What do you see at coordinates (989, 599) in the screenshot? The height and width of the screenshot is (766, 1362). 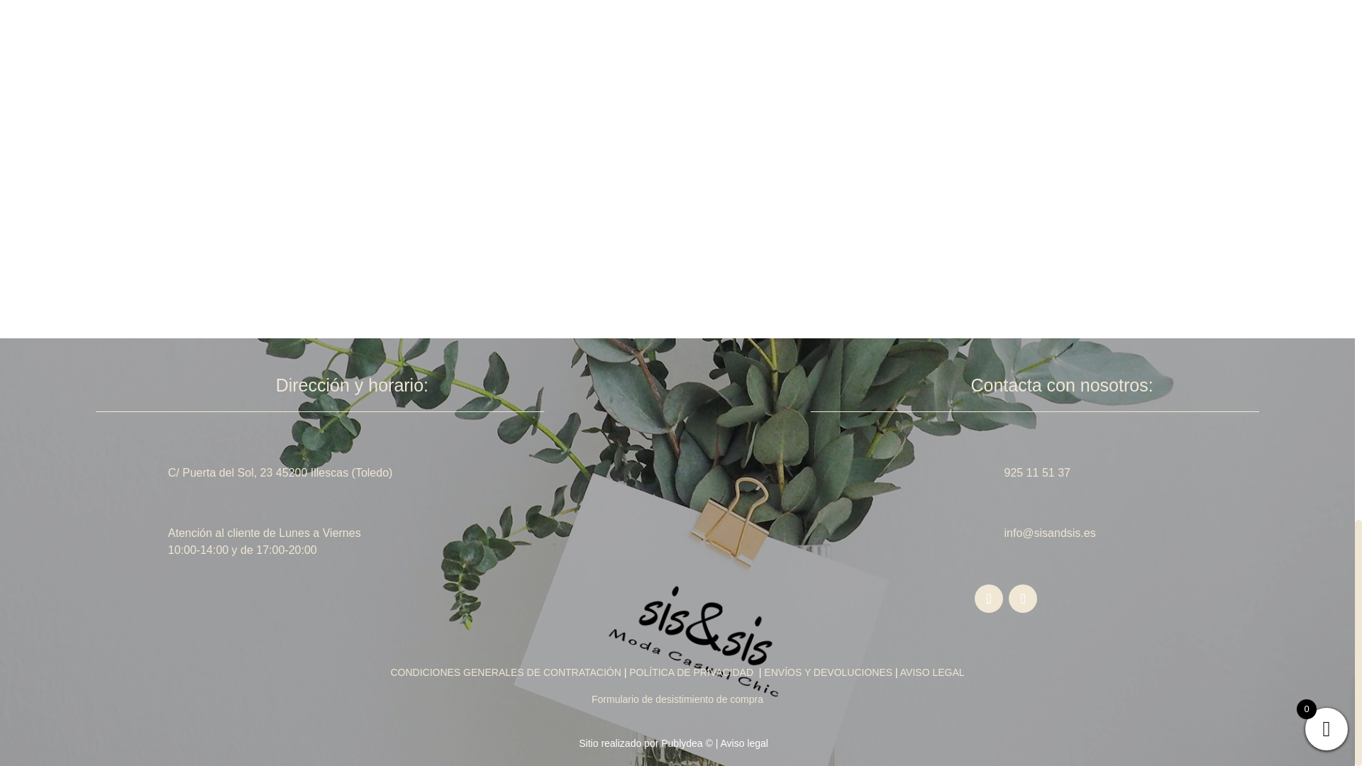 I see `Seguir en Facebook` at bounding box center [989, 599].